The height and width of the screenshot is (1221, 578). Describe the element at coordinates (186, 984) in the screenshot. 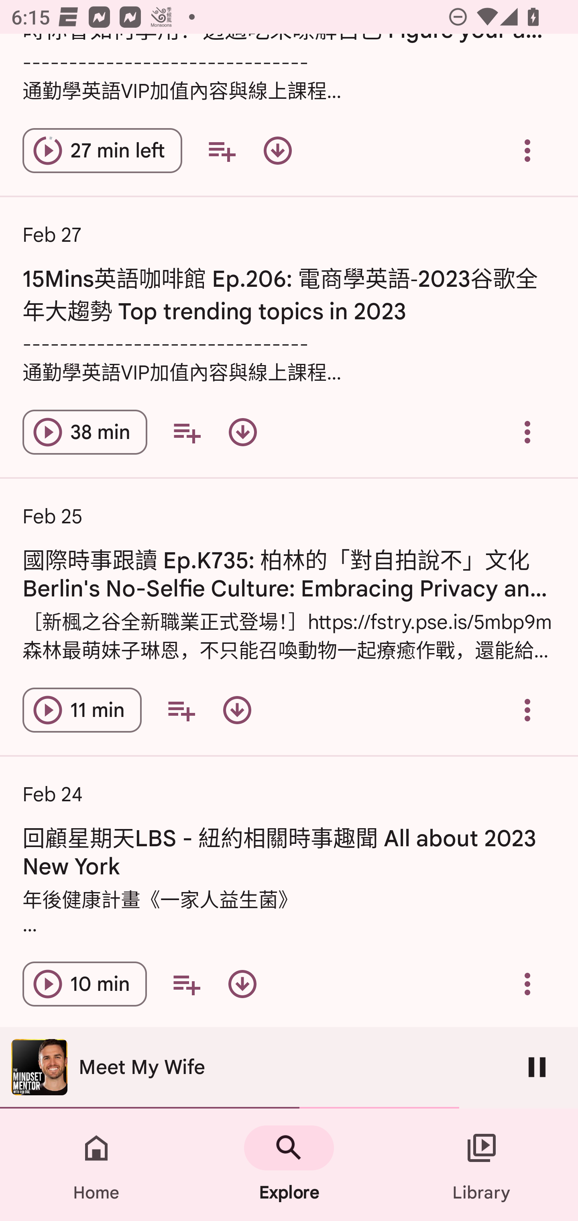

I see `Add to your queue` at that location.